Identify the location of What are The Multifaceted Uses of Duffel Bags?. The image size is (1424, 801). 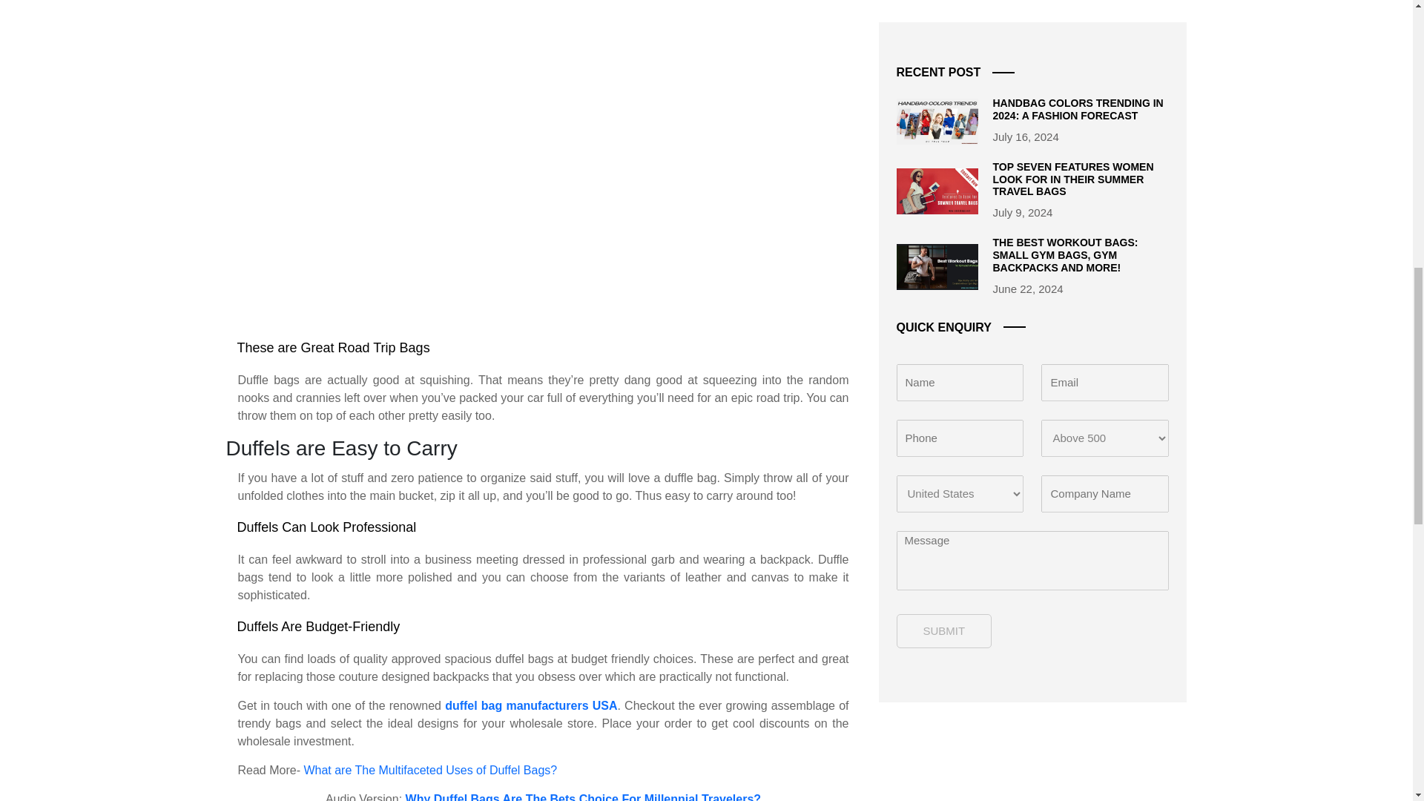
(429, 770).